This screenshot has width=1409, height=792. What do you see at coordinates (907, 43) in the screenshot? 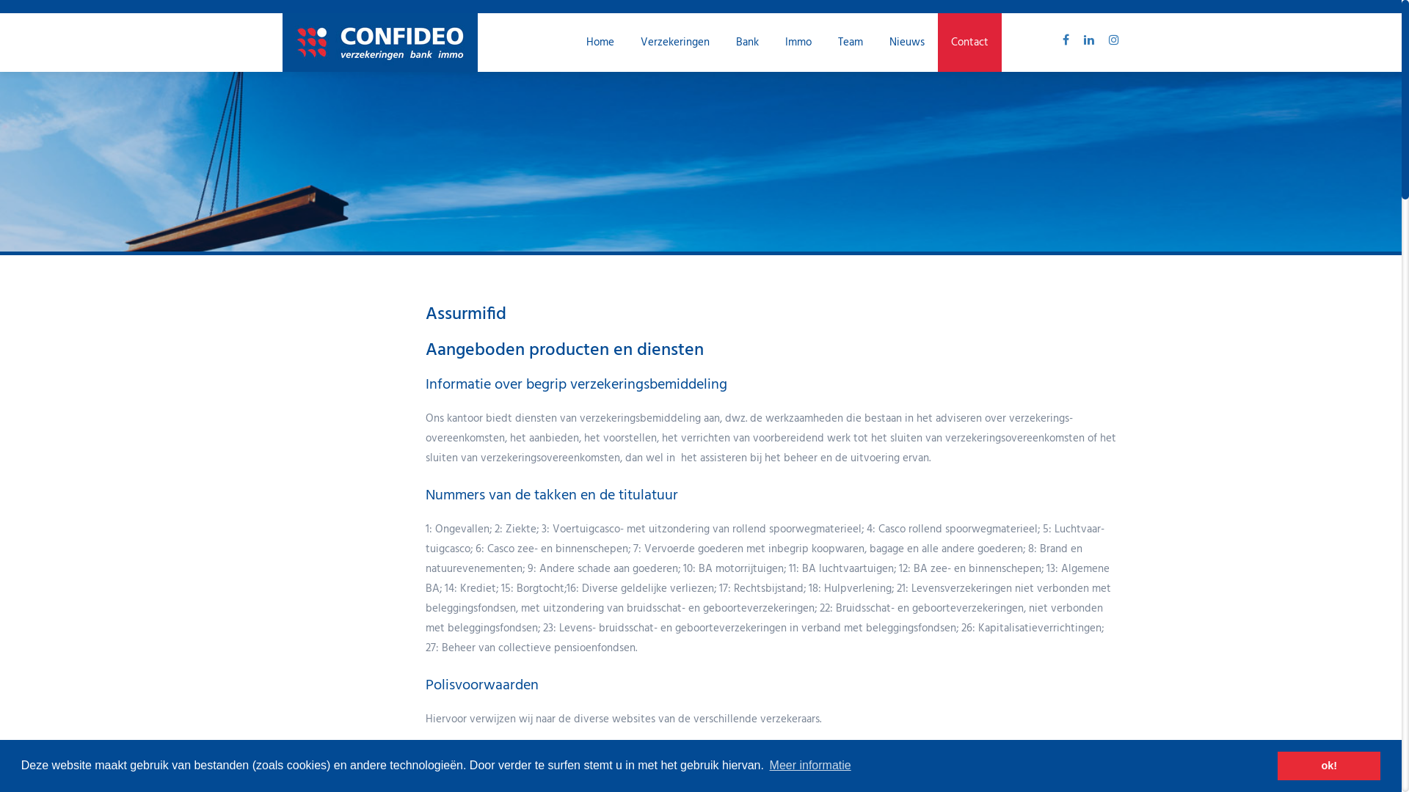
I see `Nieuws` at bounding box center [907, 43].